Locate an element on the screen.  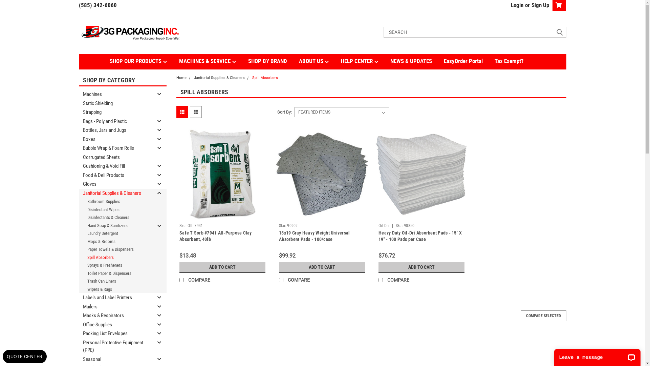
Disinfectants & Cleaners is located at coordinates (116, 218).